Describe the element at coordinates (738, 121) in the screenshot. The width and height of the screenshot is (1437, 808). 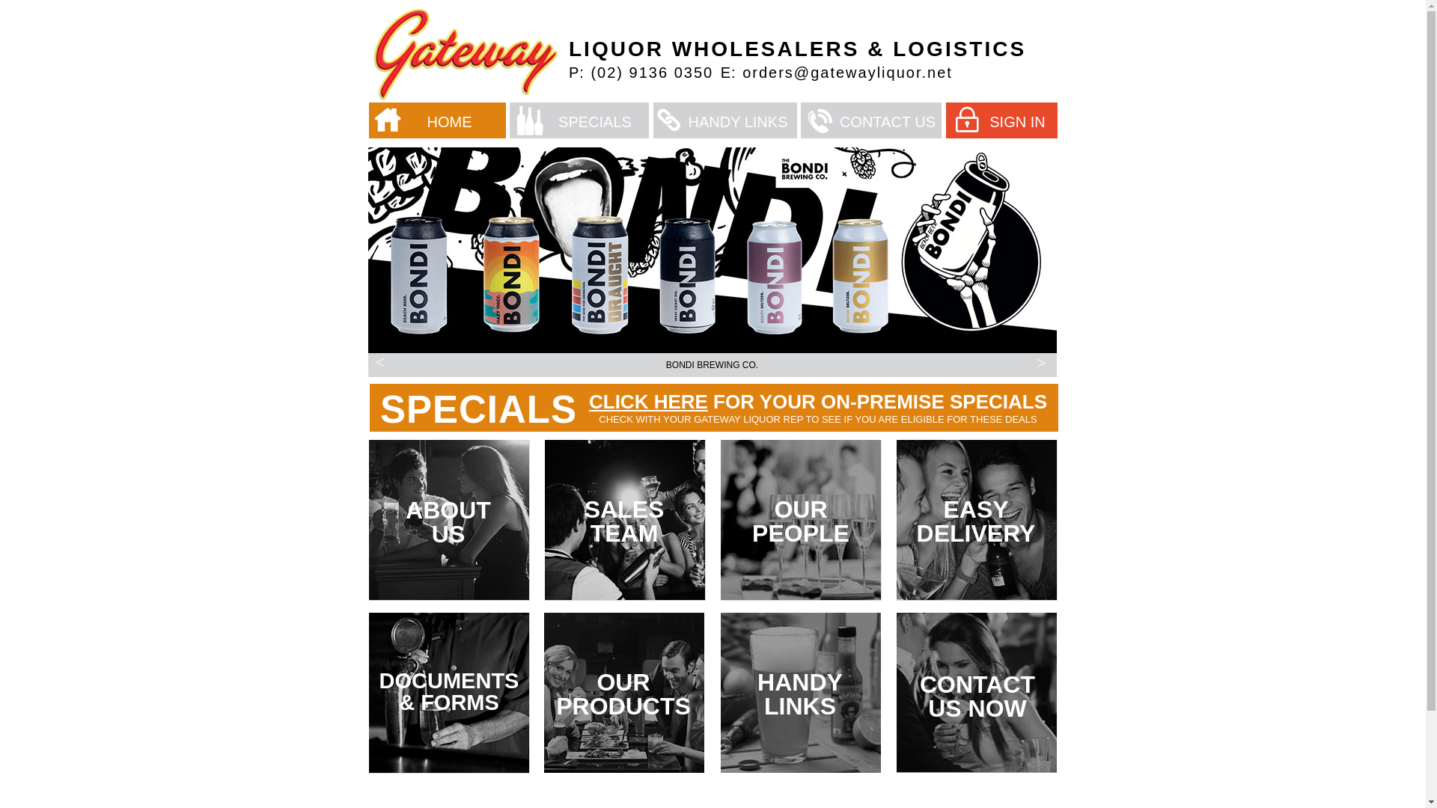
I see `HANDY LINKS` at that location.